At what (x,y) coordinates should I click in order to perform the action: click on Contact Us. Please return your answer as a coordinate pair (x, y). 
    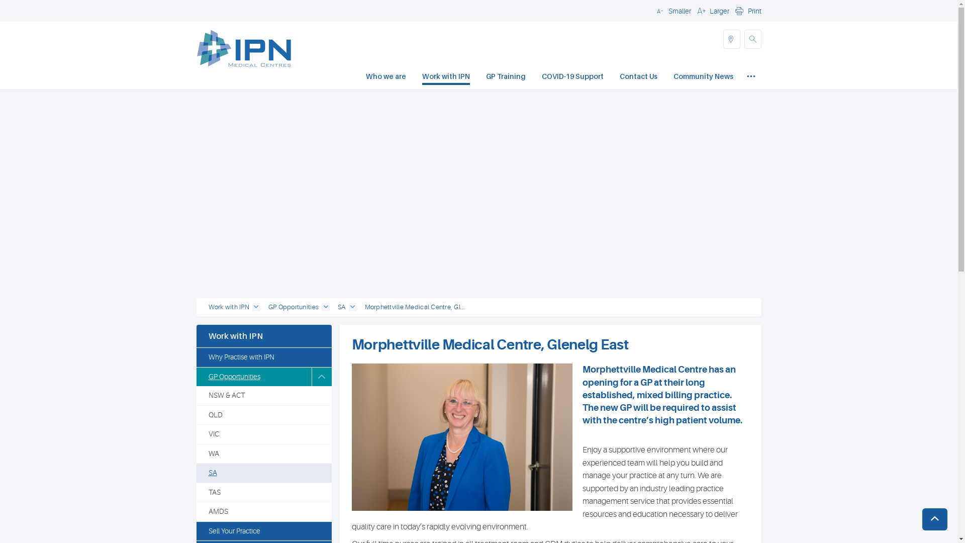
    Looking at the image, I should click on (638, 77).